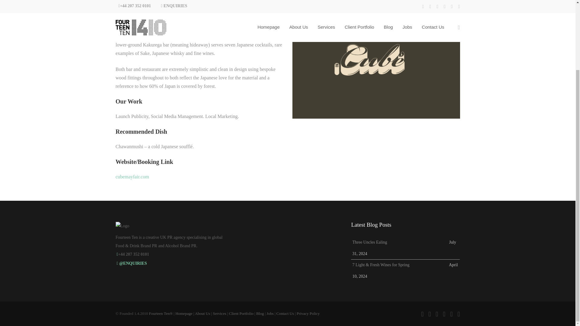  Describe the element at coordinates (184, 313) in the screenshot. I see `Homepage` at that location.